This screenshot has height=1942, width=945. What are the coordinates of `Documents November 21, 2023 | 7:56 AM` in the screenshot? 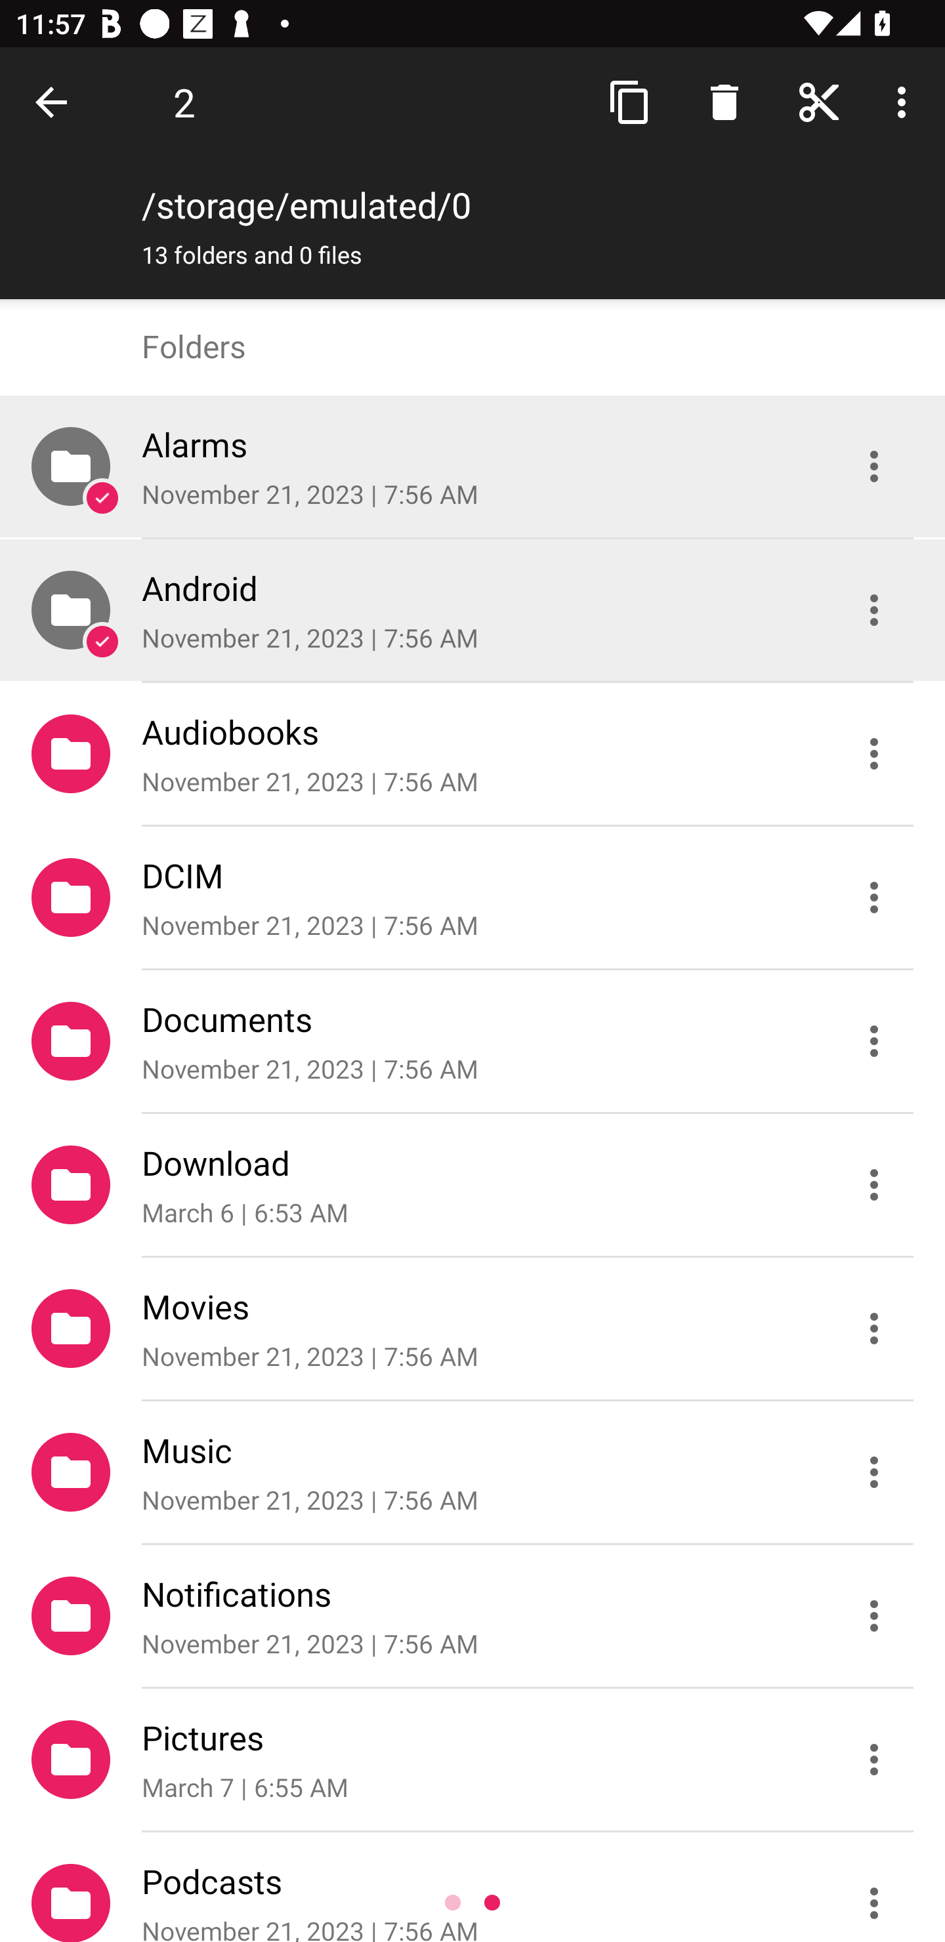 It's located at (472, 1042).